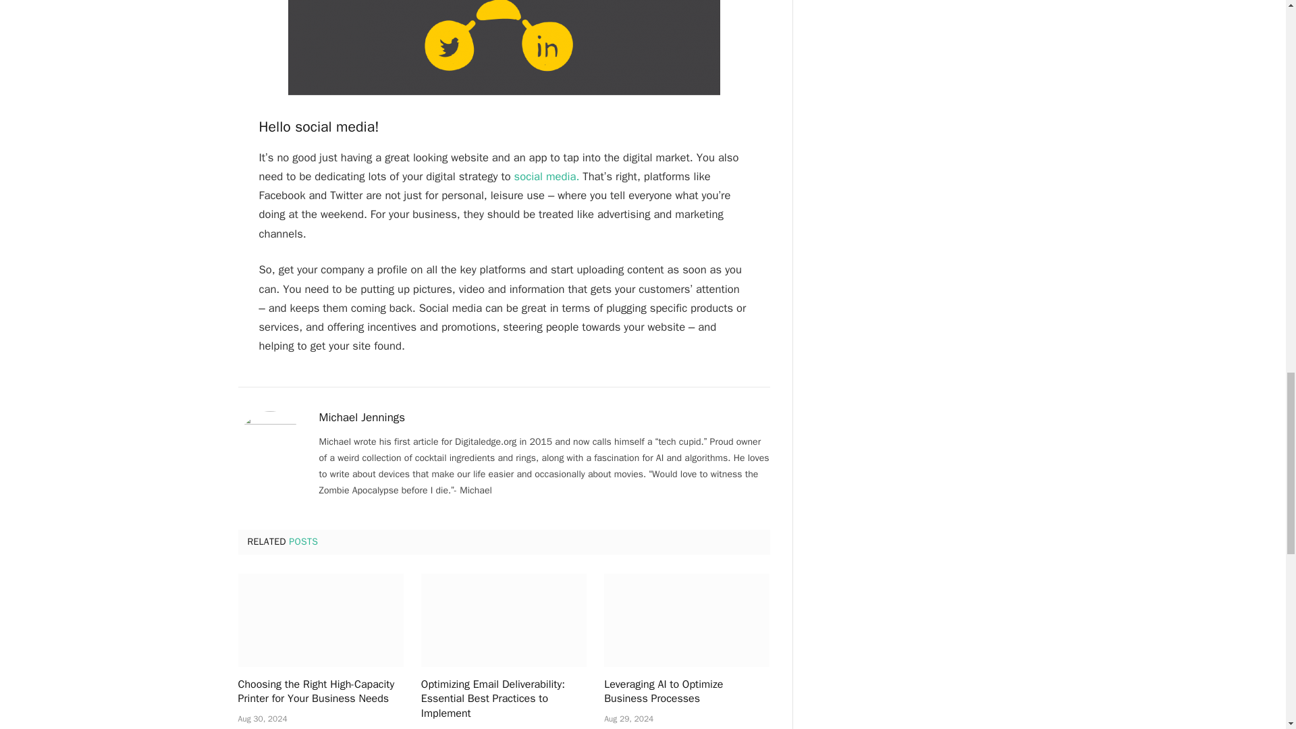  Describe the element at coordinates (362, 417) in the screenshot. I see `Posts by Michael Jennings` at that location.